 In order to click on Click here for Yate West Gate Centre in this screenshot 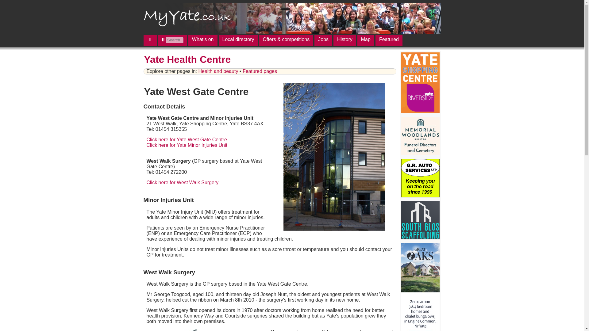, I will do `click(187, 140)`.